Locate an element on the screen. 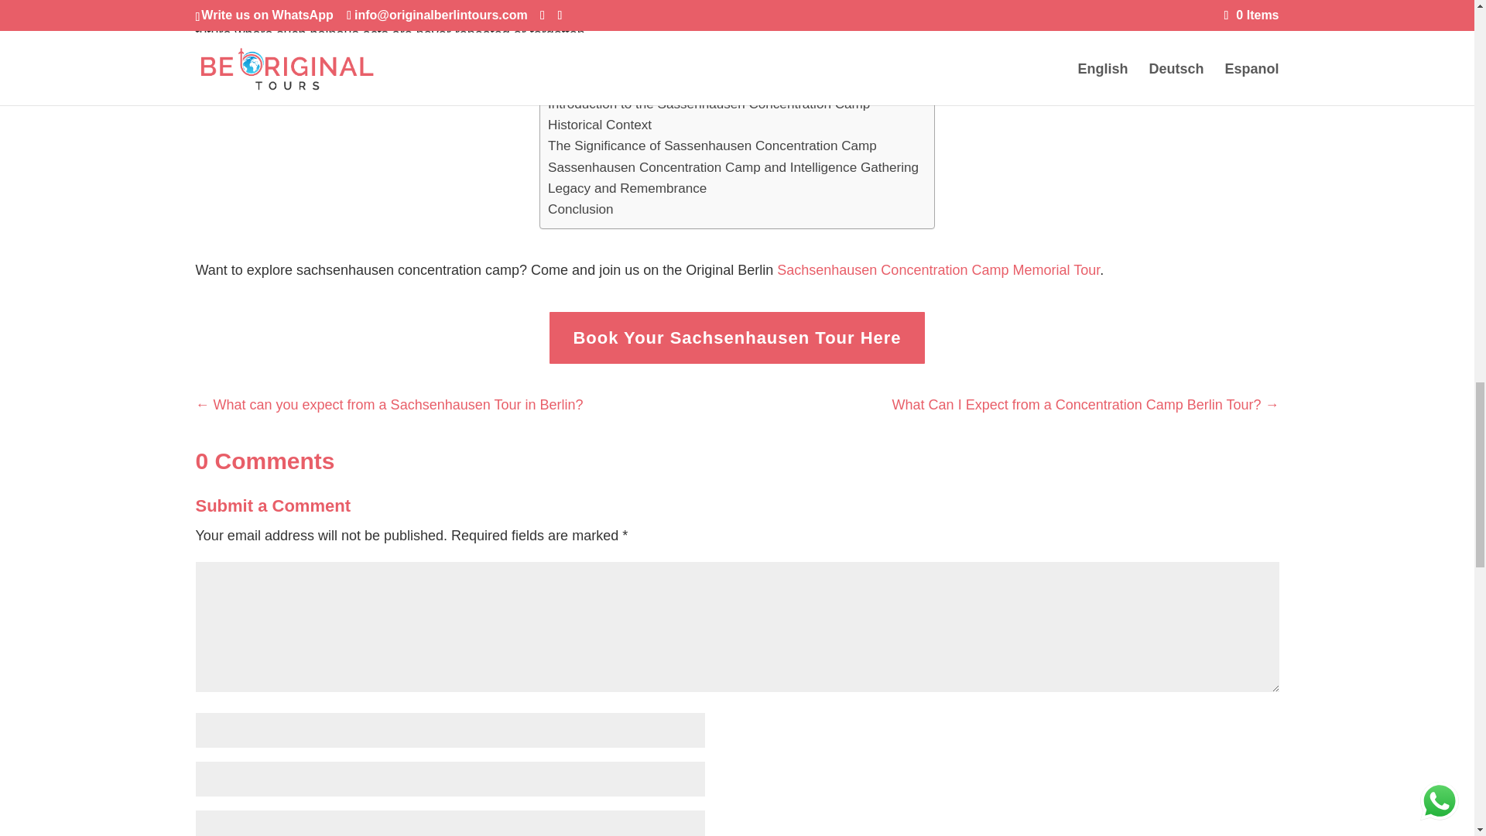  Historical Context is located at coordinates (600, 124).